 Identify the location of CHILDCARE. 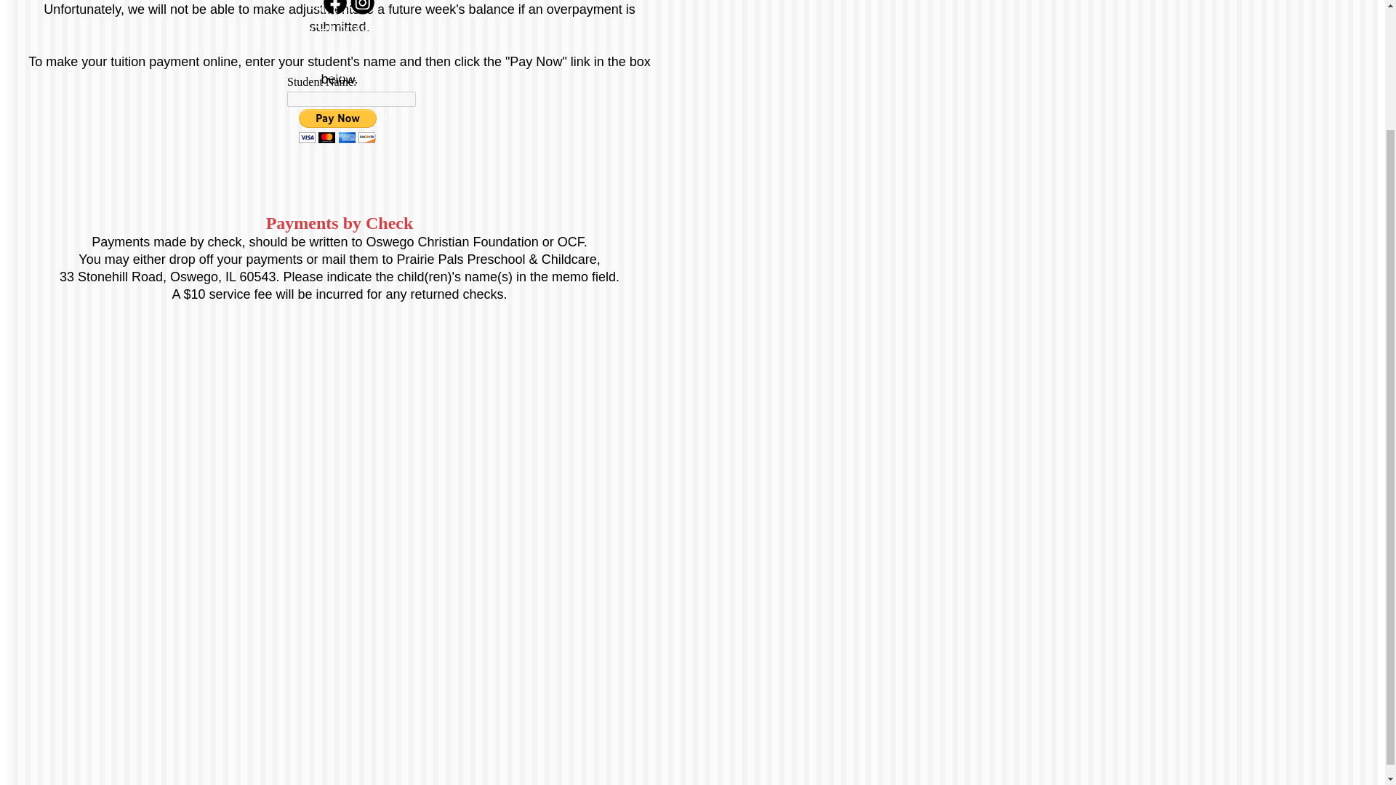
(343, 30).